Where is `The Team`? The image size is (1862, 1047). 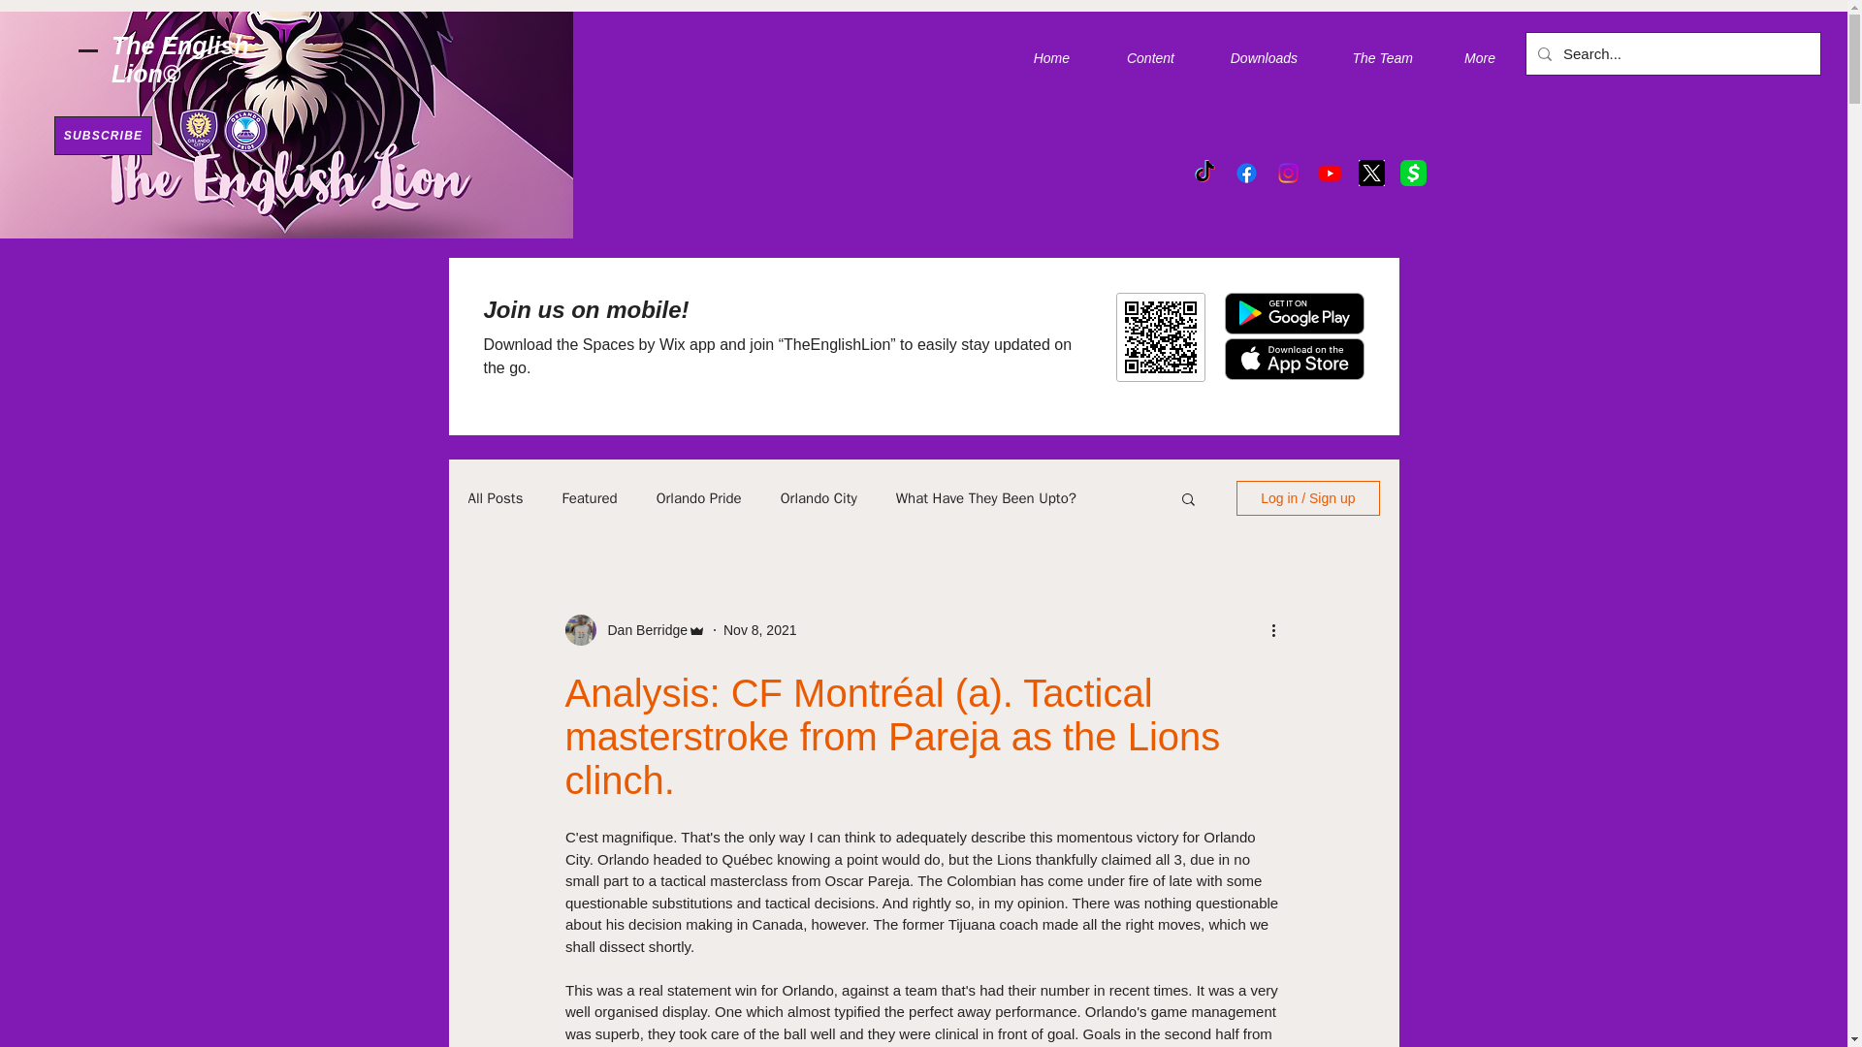 The Team is located at coordinates (1369, 58).